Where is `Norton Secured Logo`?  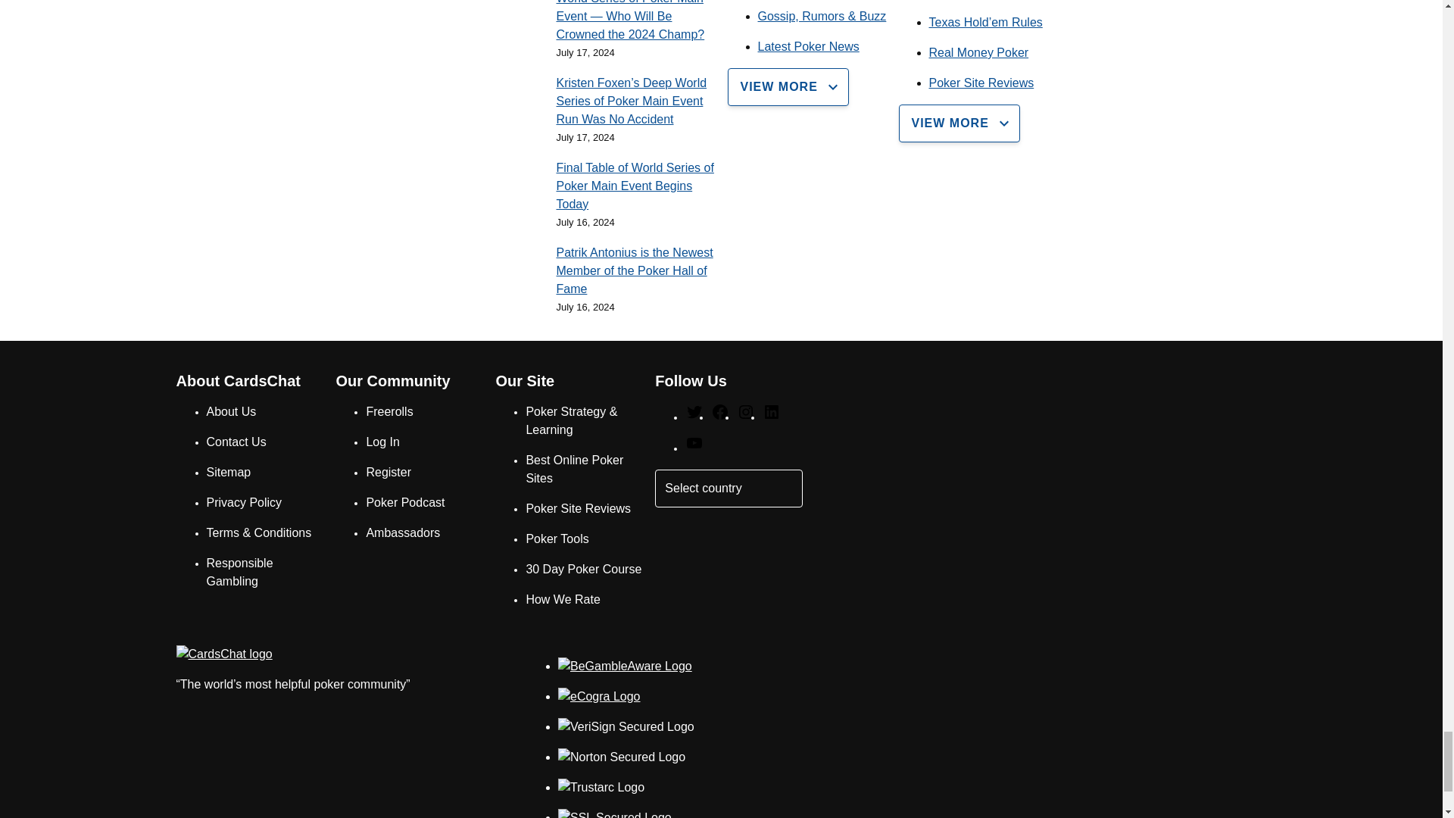
Norton Secured Logo is located at coordinates (621, 757).